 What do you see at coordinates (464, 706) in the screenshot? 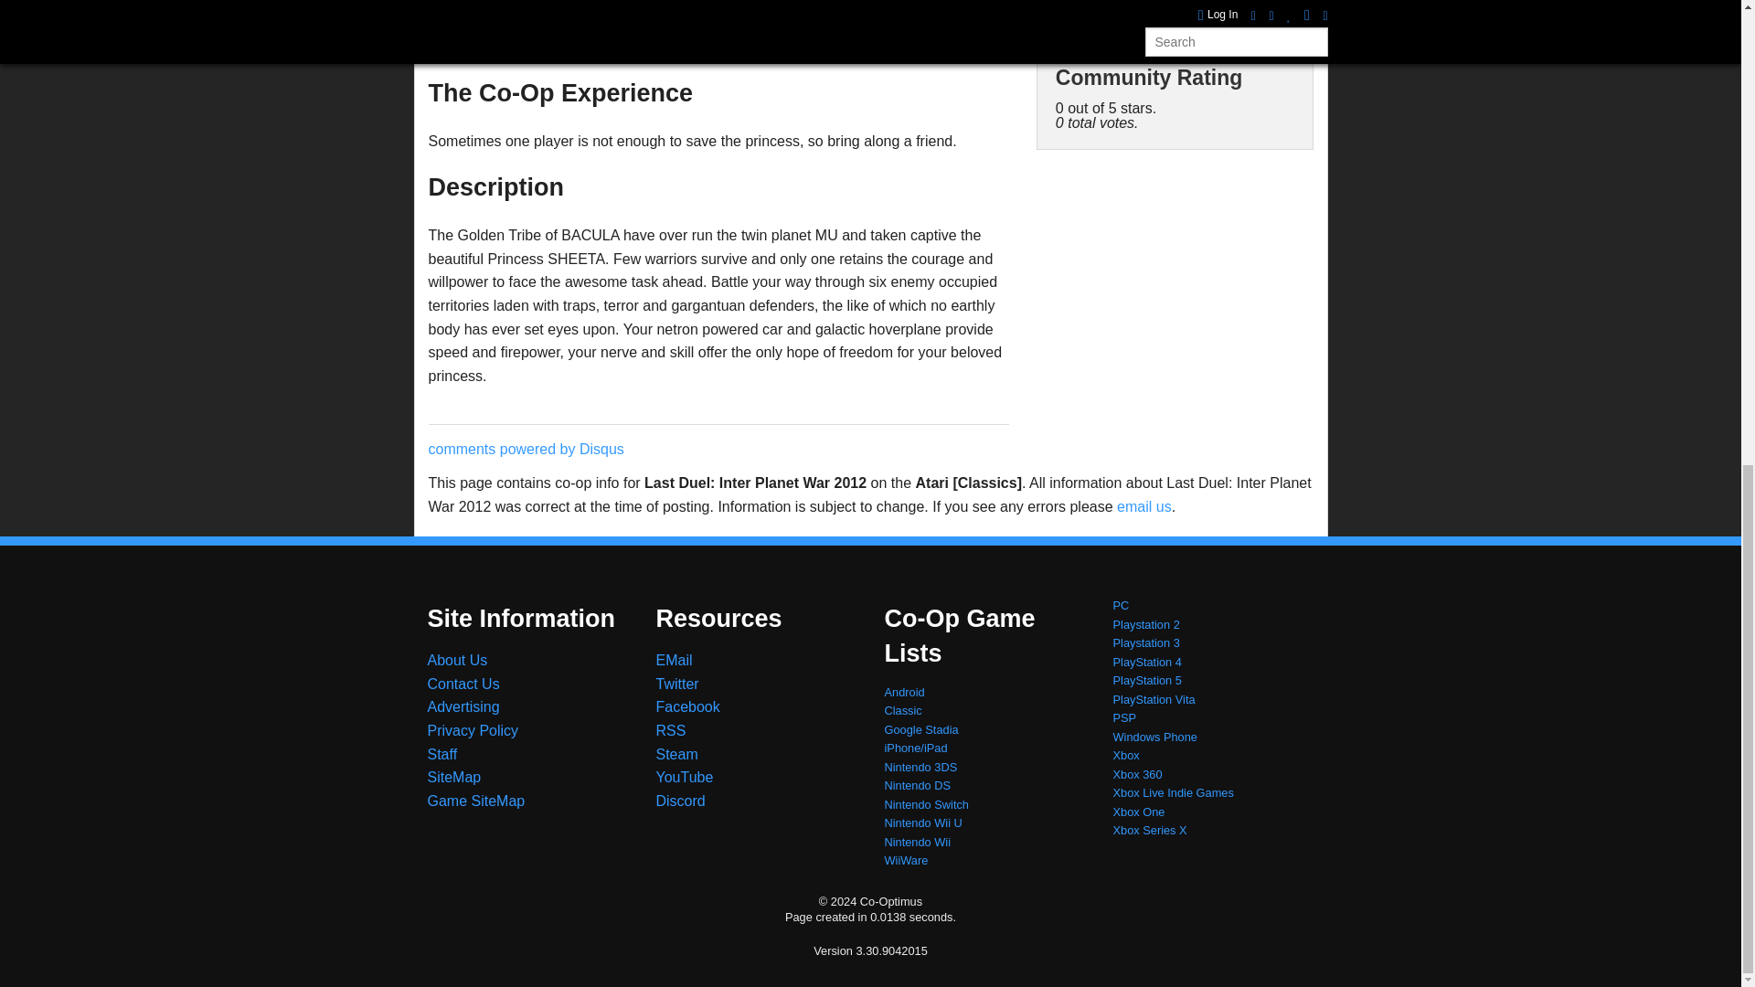
I see `Advertising rates and traffic numbers.` at bounding box center [464, 706].